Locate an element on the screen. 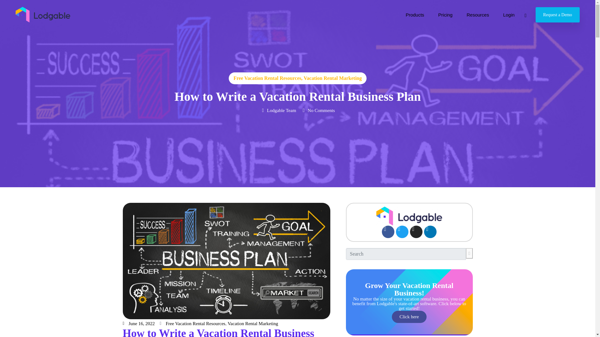 The width and height of the screenshot is (600, 337). No Comments is located at coordinates (318, 110).